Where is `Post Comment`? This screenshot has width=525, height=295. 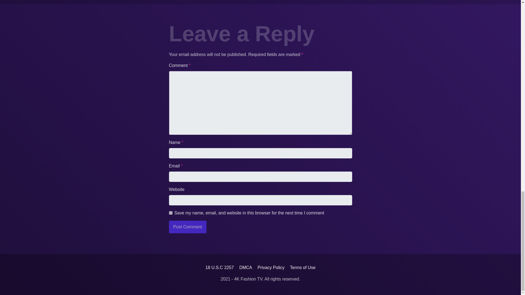
Post Comment is located at coordinates (188, 227).